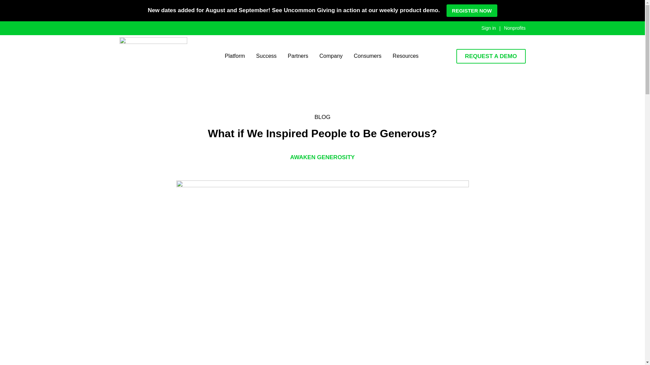 This screenshot has width=650, height=365. What do you see at coordinates (515, 28) in the screenshot?
I see `Nonprofits` at bounding box center [515, 28].